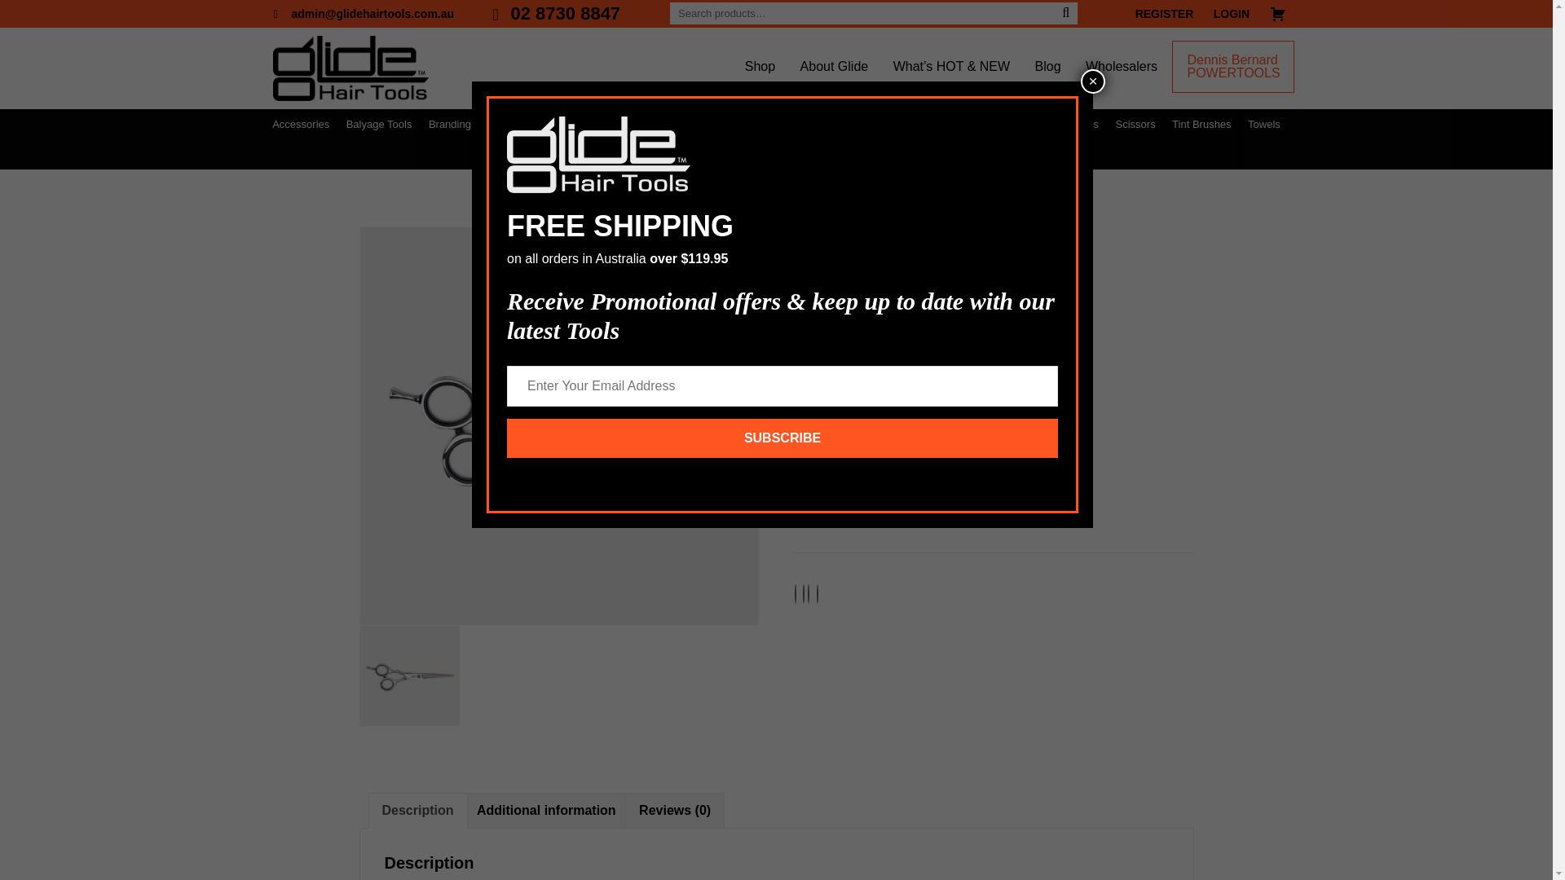 The width and height of the screenshot is (1565, 880). Describe the element at coordinates (952, 124) in the screenshot. I see `Foil` at that location.